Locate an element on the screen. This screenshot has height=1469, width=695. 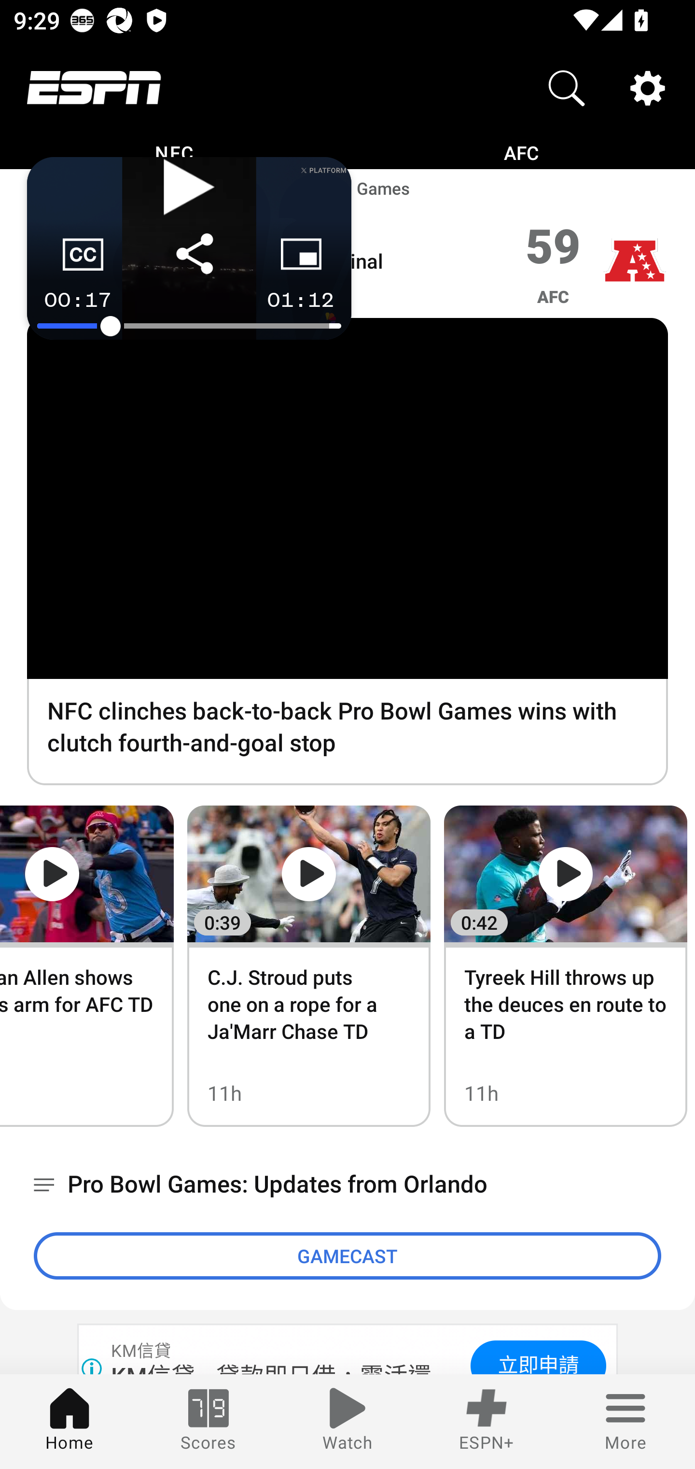
 Pro Bowl Games: Updates from Orlando is located at coordinates (347, 1185).